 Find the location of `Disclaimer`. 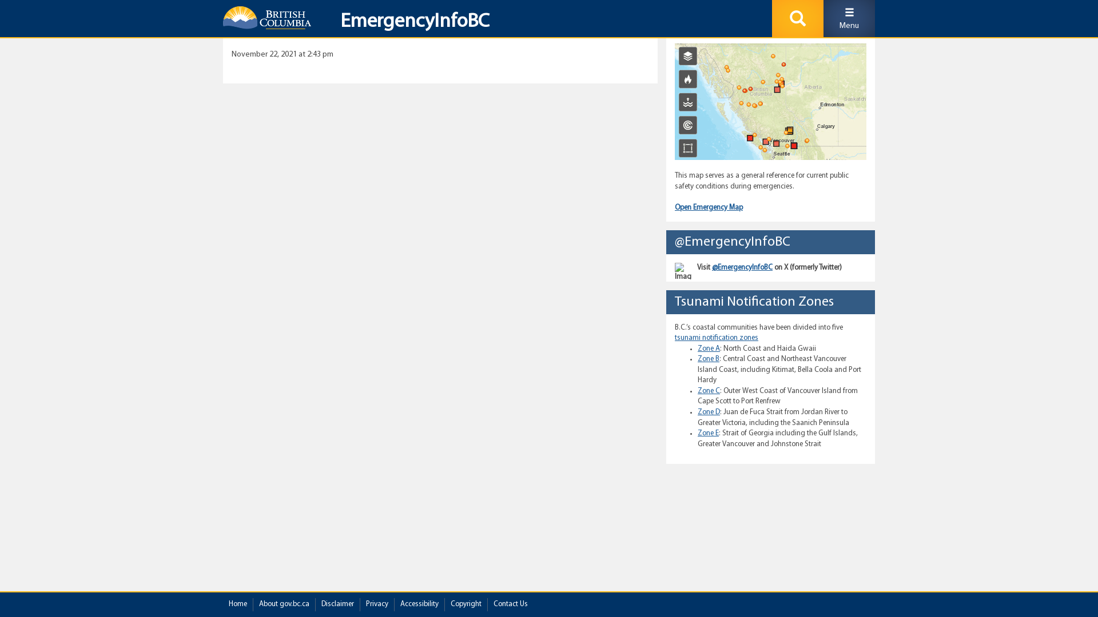

Disclaimer is located at coordinates (337, 604).